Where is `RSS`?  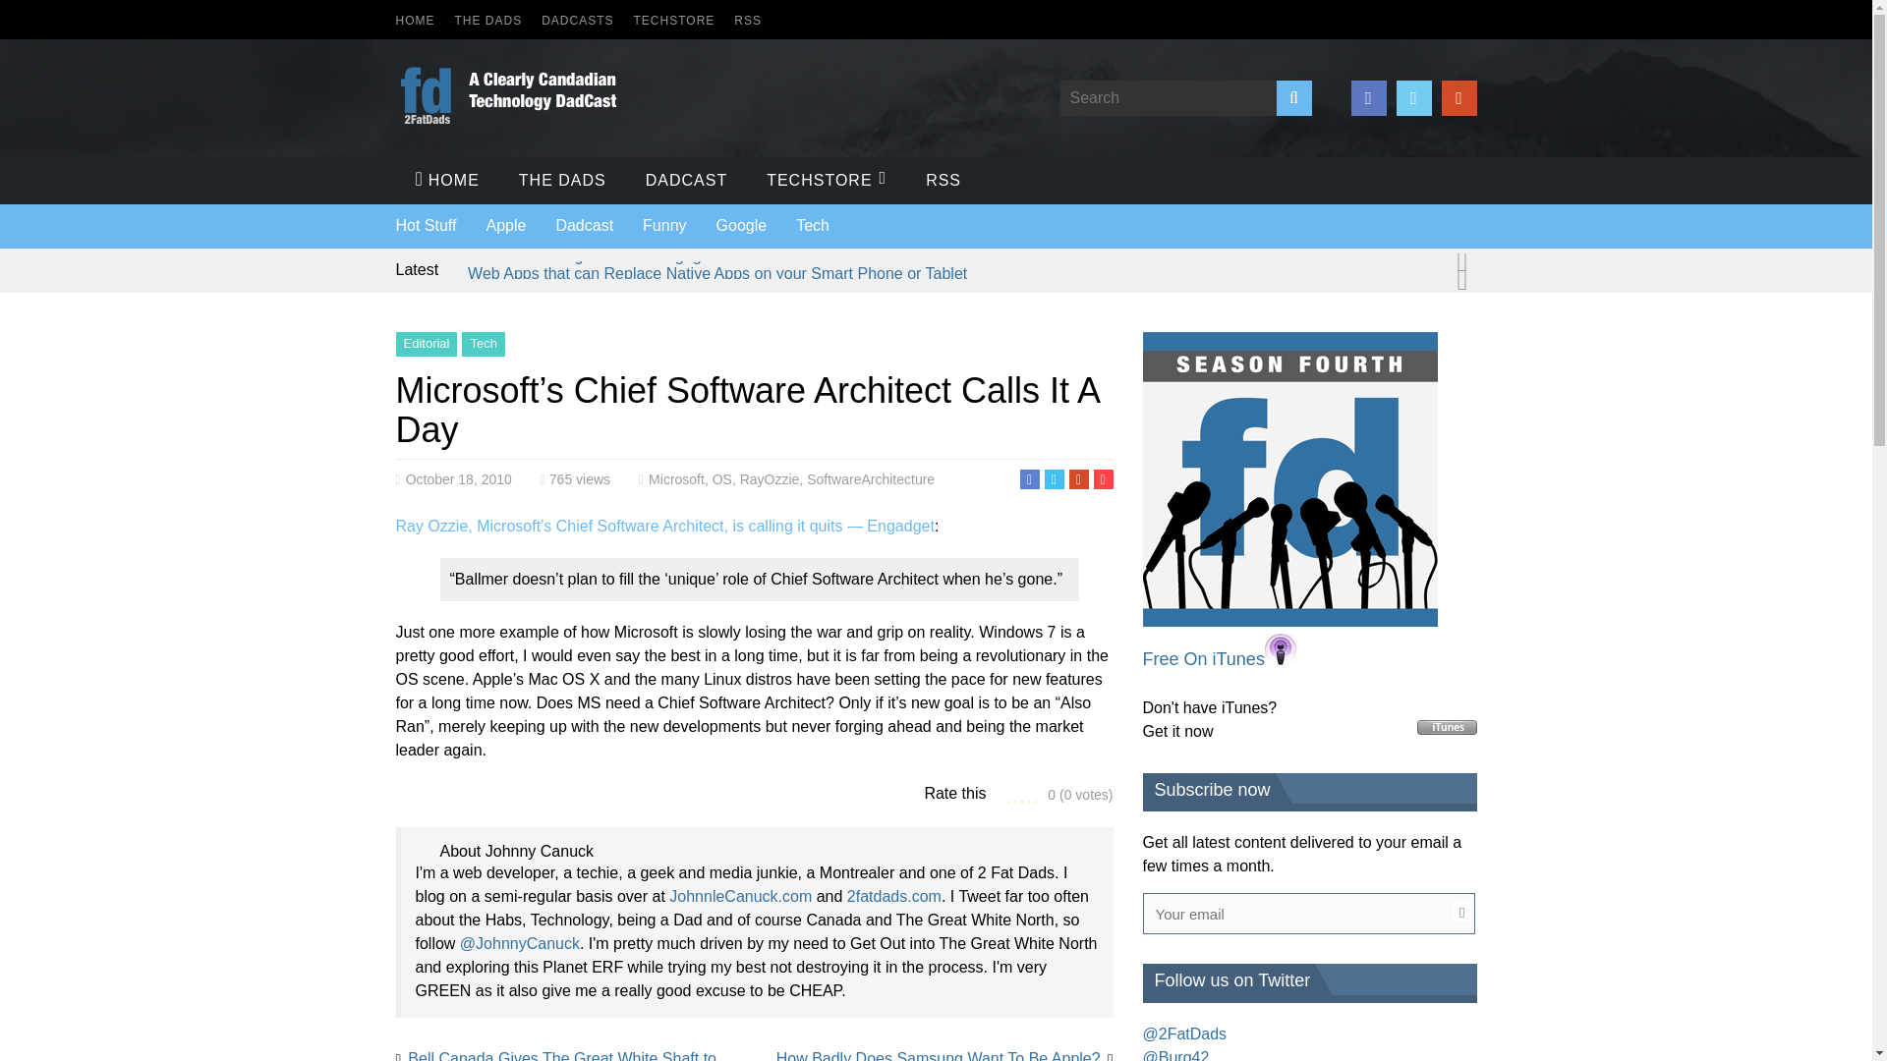
RSS is located at coordinates (747, 21).